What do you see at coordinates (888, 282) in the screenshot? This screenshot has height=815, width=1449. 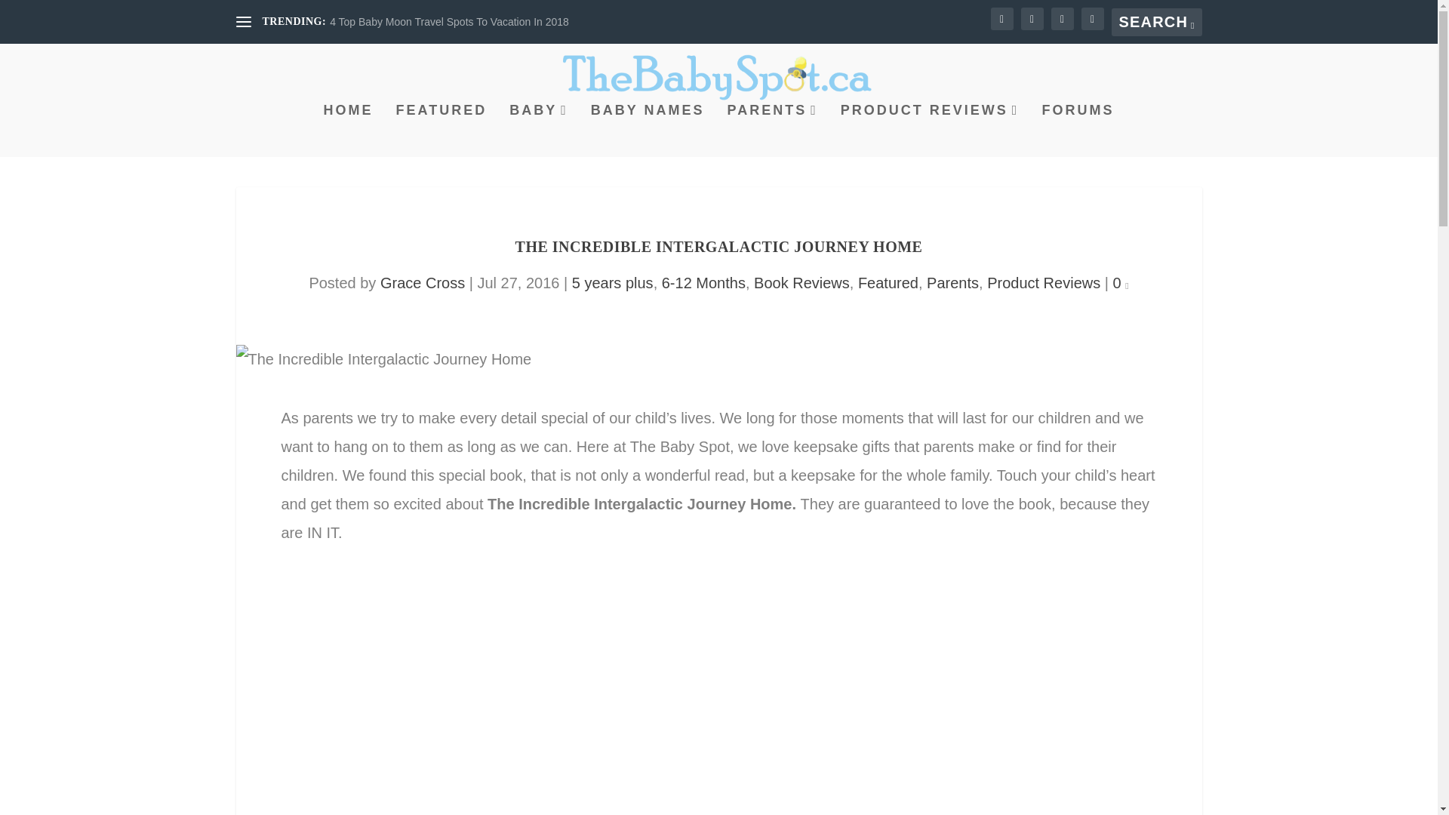 I see `Featured` at bounding box center [888, 282].